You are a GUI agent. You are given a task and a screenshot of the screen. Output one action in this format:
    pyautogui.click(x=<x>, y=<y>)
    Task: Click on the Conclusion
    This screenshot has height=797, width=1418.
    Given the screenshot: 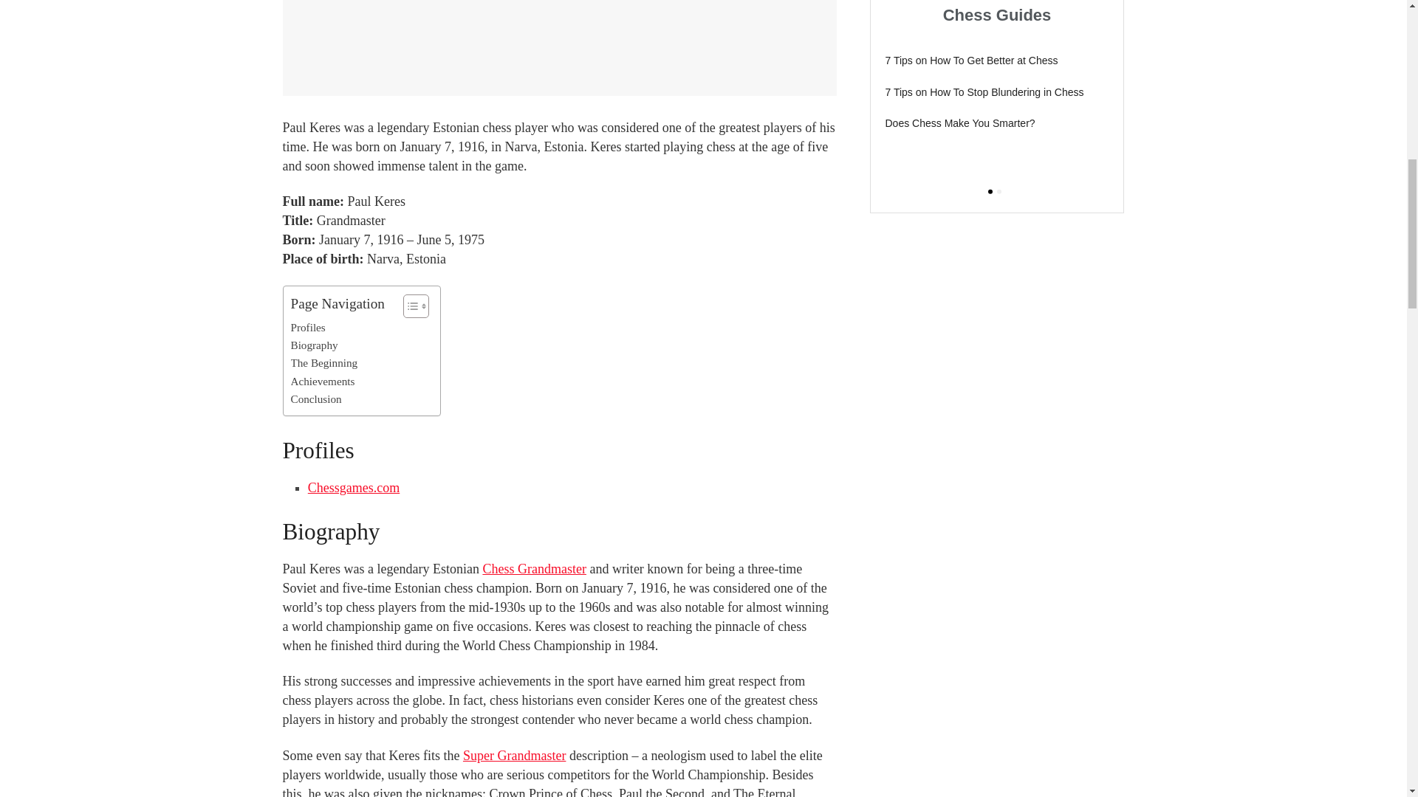 What is the action you would take?
    pyautogui.click(x=316, y=398)
    